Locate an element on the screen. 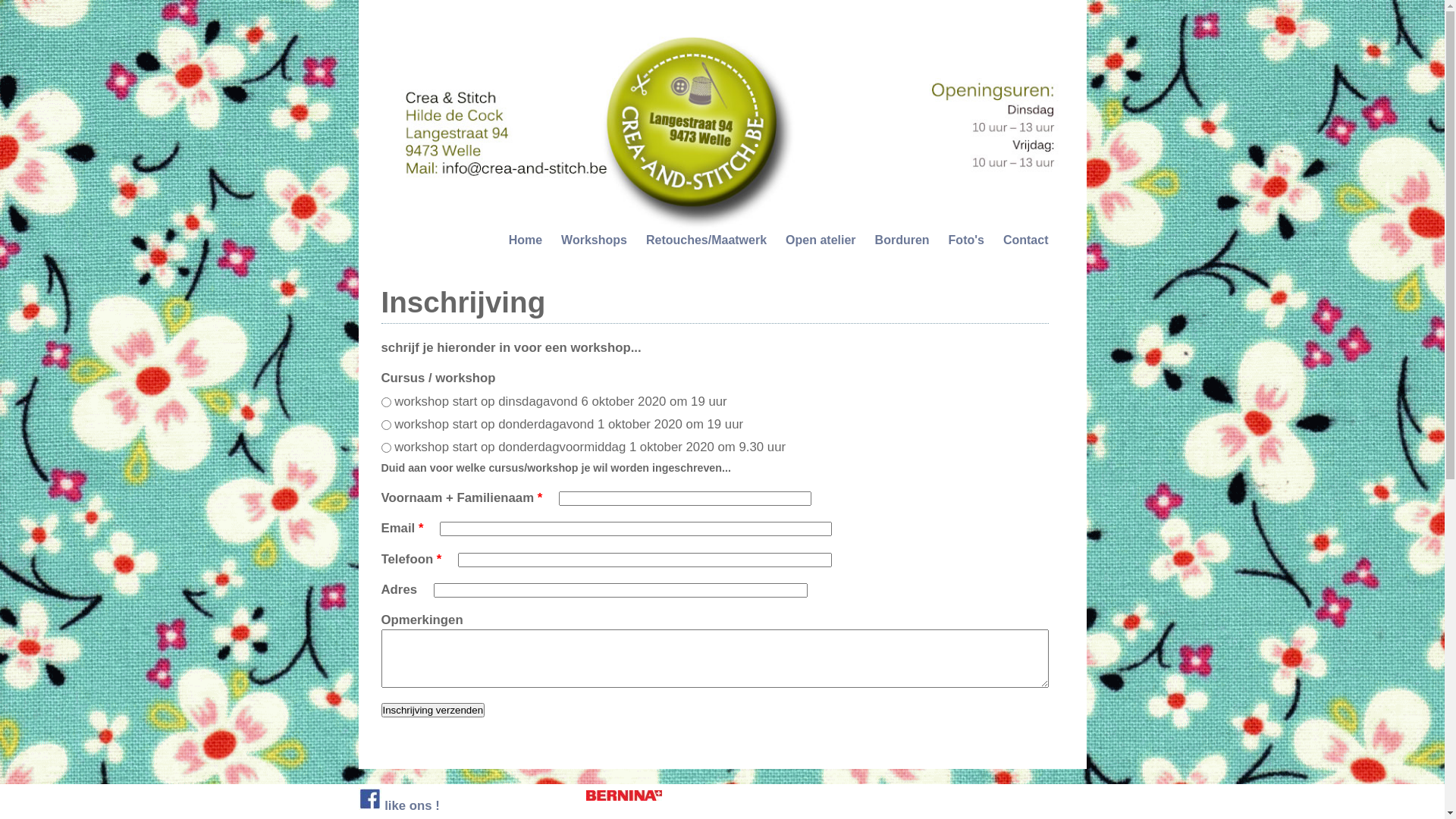 The width and height of the screenshot is (1456, 819). Contact is located at coordinates (1026, 240).